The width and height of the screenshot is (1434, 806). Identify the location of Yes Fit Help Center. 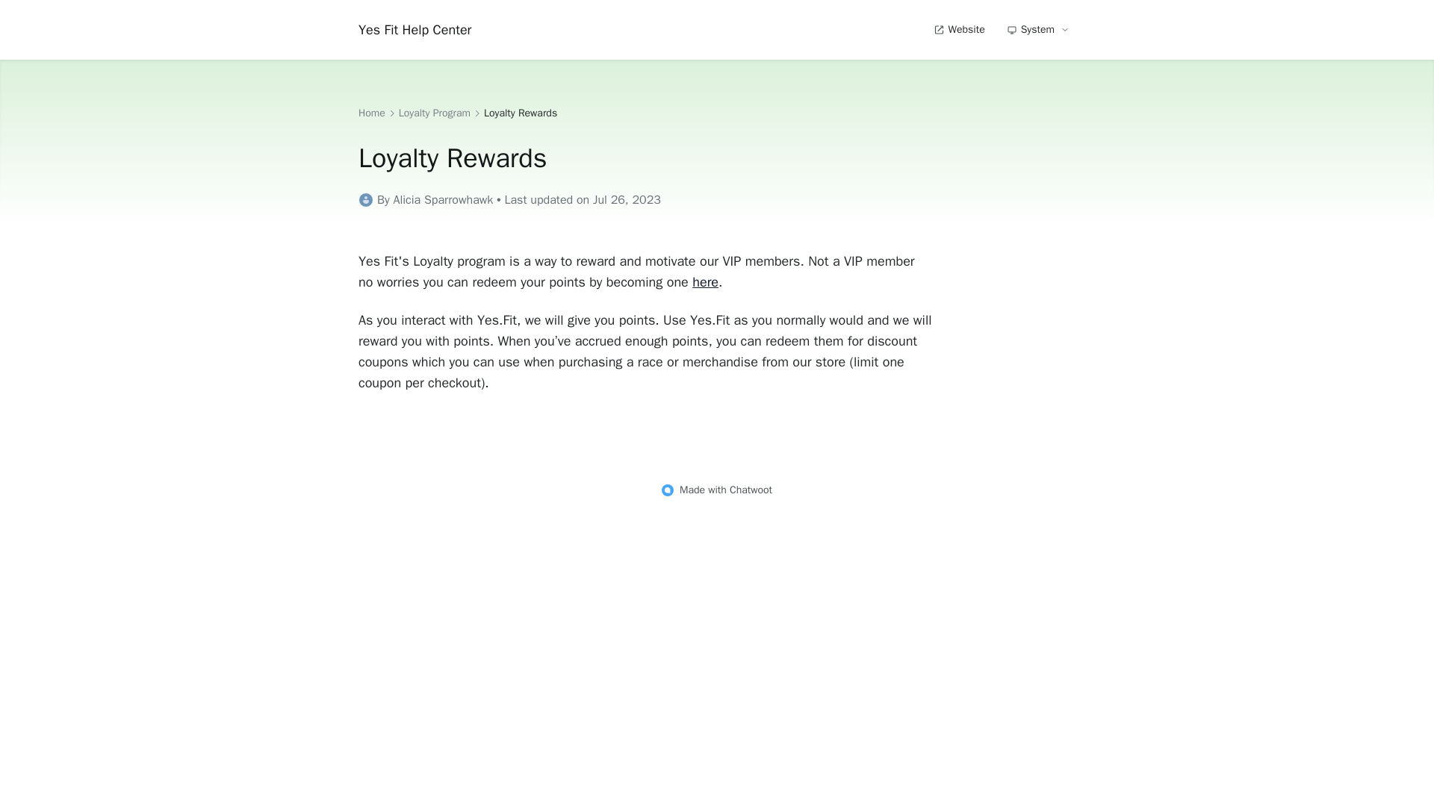
(415, 30).